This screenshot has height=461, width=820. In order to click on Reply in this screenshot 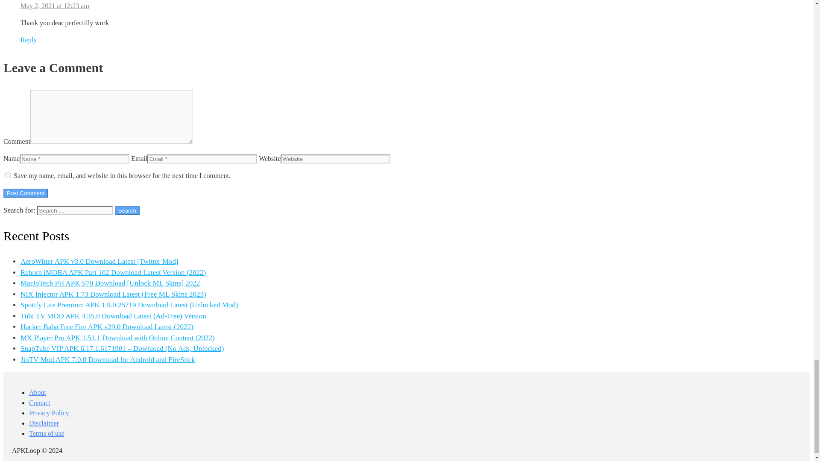, I will do `click(29, 40)`.